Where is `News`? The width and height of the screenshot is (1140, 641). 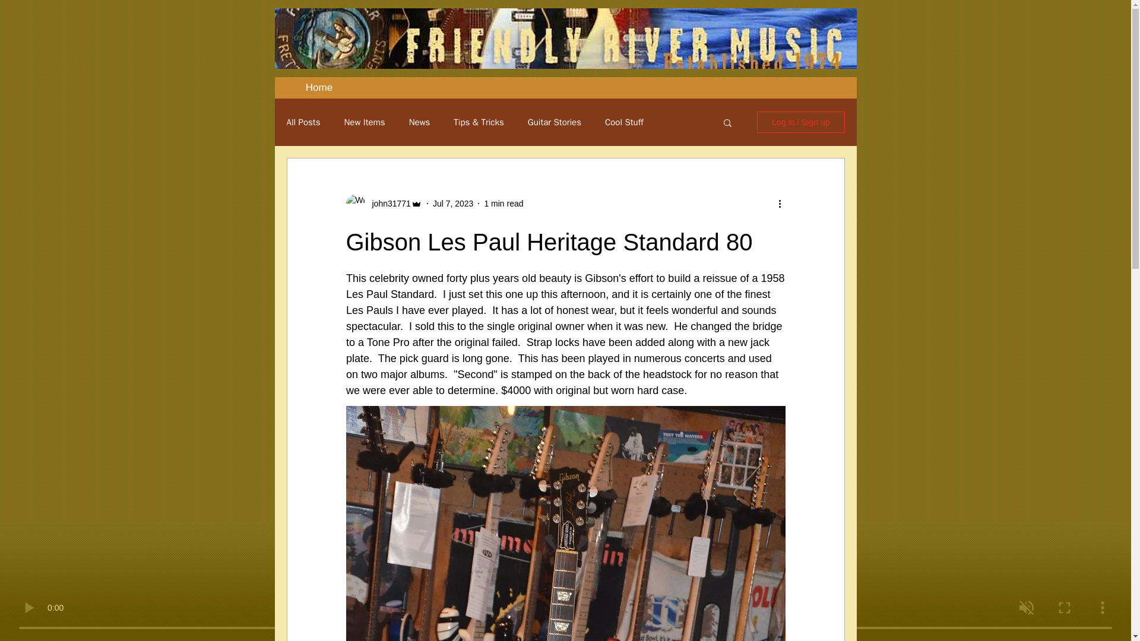
News is located at coordinates (420, 121).